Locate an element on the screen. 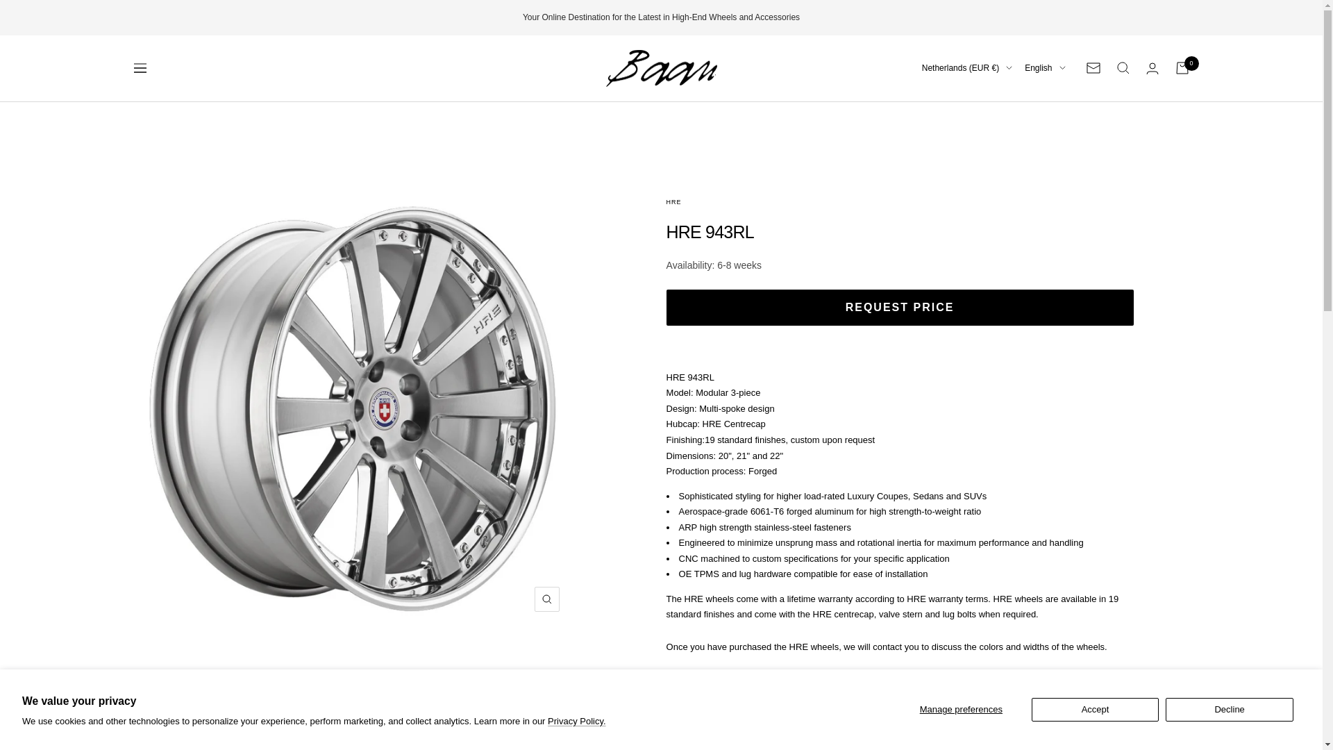 The image size is (1333, 750). BZ is located at coordinates (890, 544).